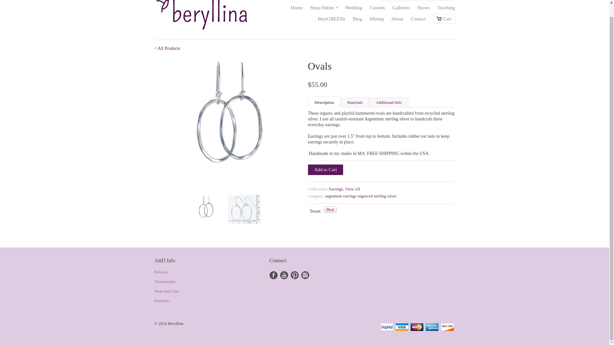 The width and height of the screenshot is (614, 345). I want to click on Galleries, so click(401, 9).